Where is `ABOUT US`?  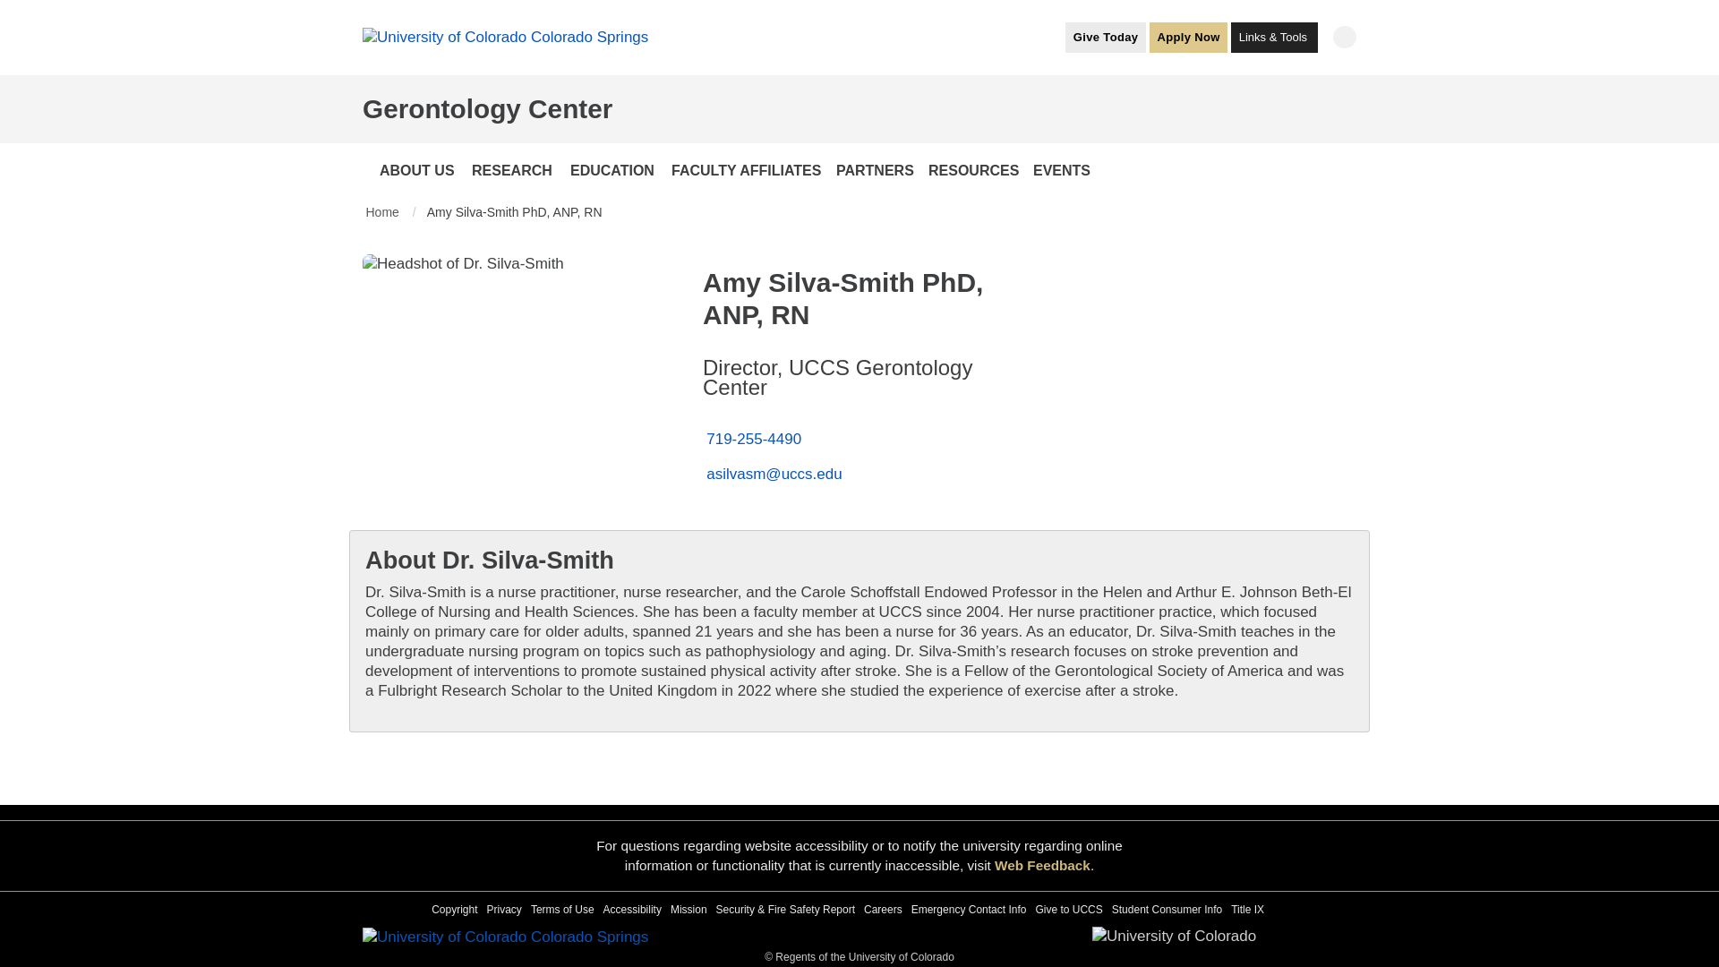 ABOUT US is located at coordinates (418, 170).